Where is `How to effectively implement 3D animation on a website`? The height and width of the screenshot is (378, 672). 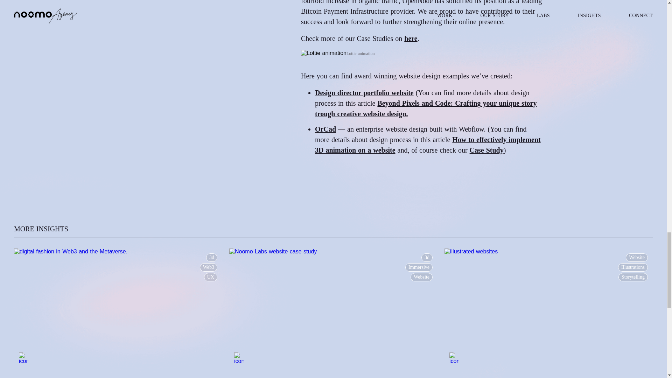
How to effectively implement 3D animation on a website is located at coordinates (428, 145).